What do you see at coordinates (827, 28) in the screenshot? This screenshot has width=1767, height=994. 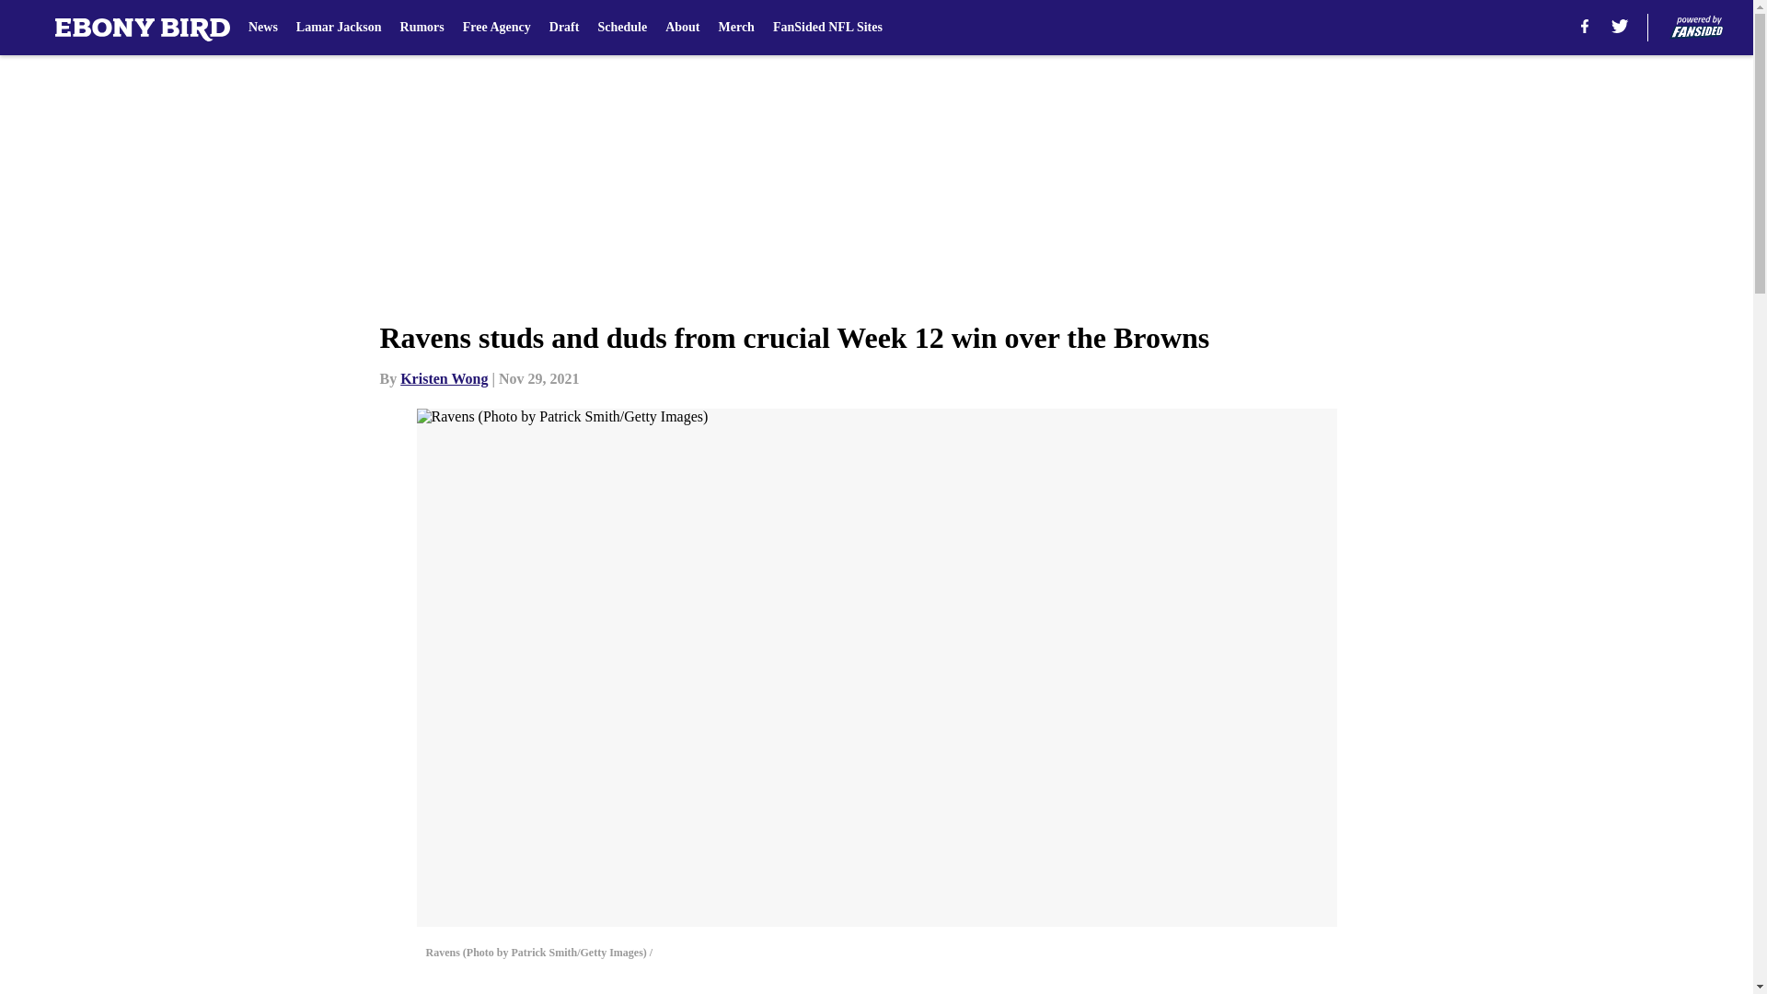 I see `FanSided NFL Sites` at bounding box center [827, 28].